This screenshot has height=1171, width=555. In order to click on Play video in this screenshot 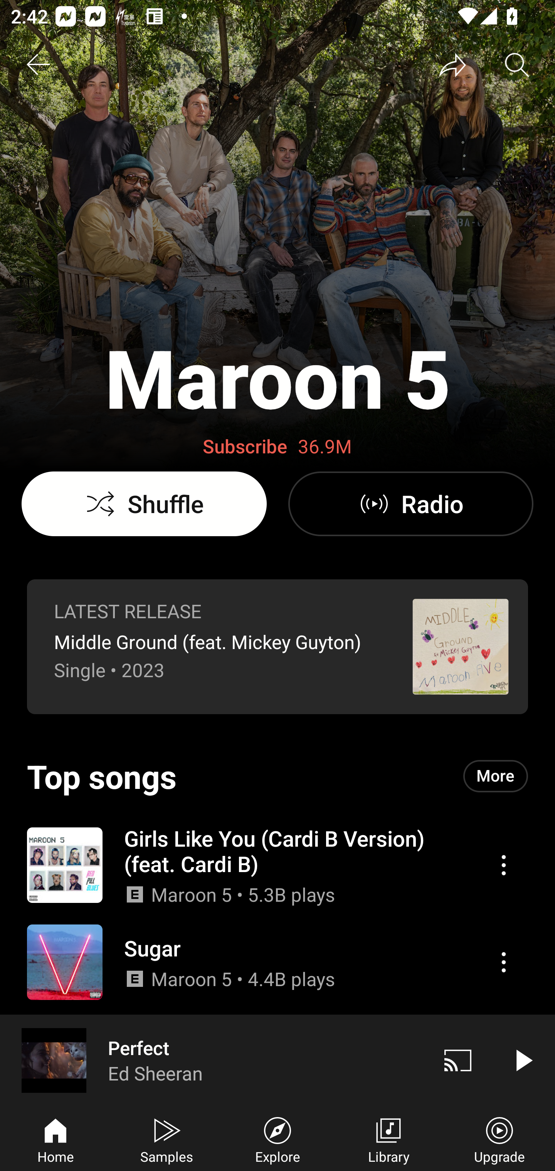, I will do `click(523, 1060)`.